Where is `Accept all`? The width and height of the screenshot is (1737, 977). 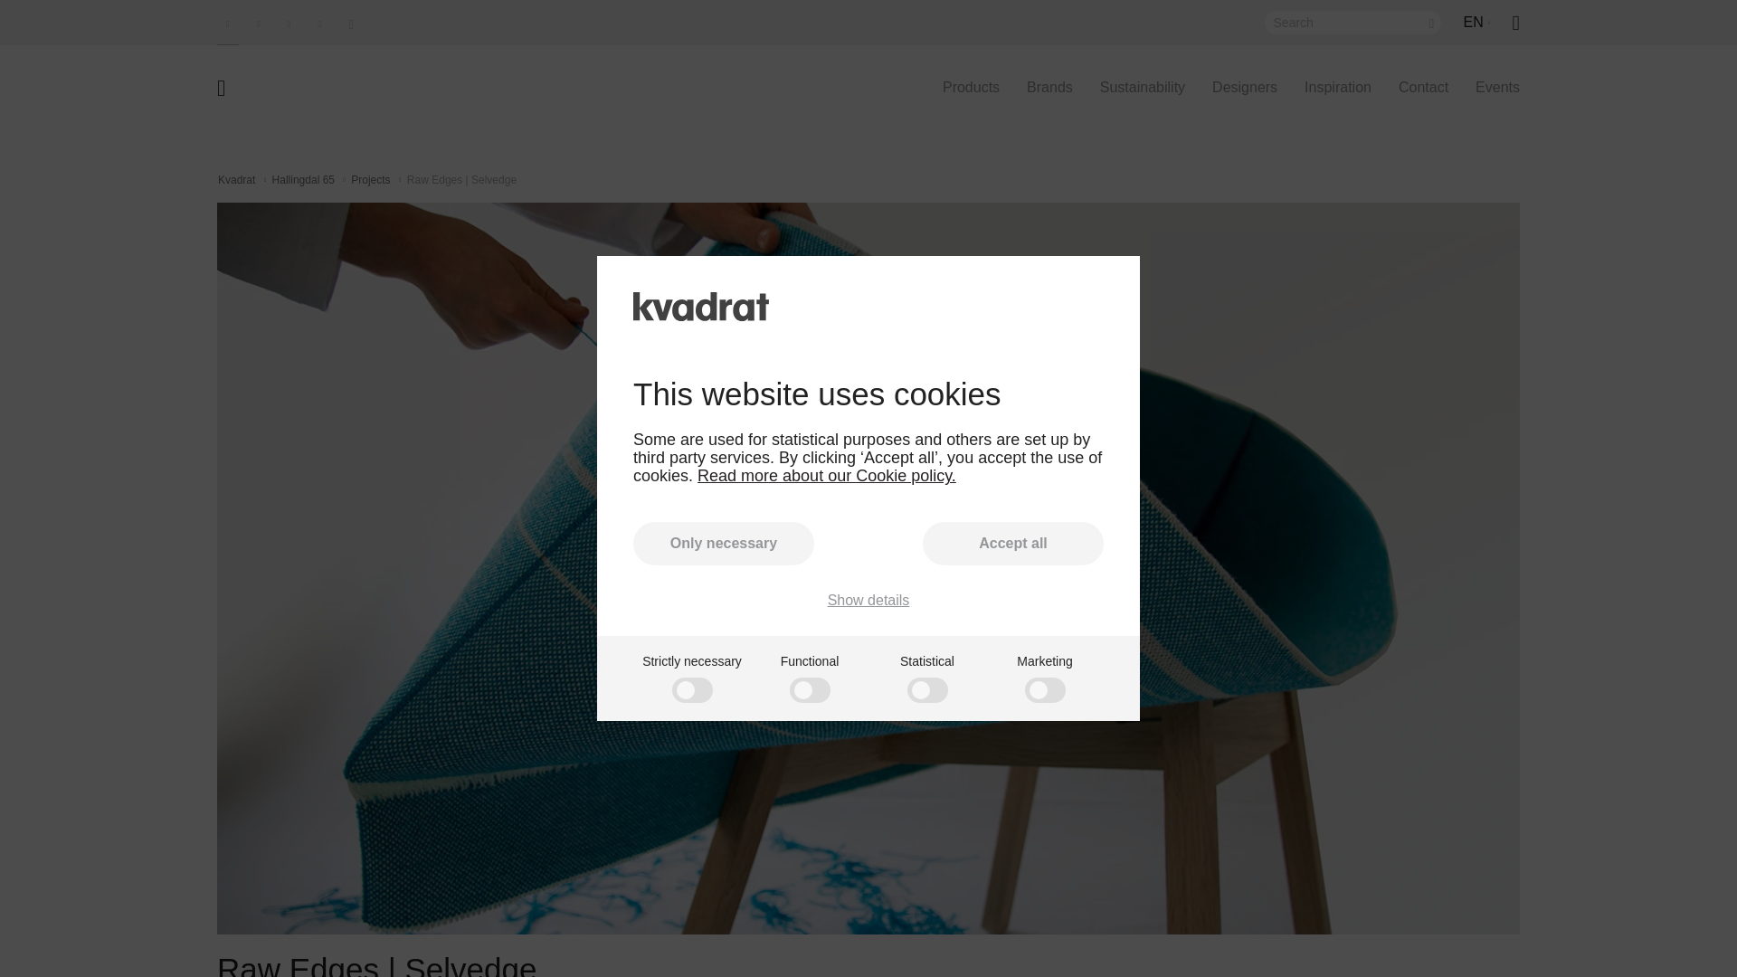 Accept all is located at coordinates (1012, 543).